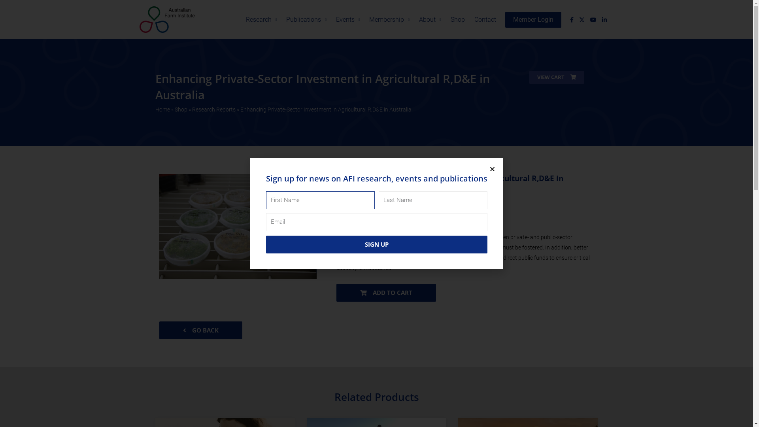 The image size is (759, 427). What do you see at coordinates (389, 20) in the screenshot?
I see `Membership` at bounding box center [389, 20].